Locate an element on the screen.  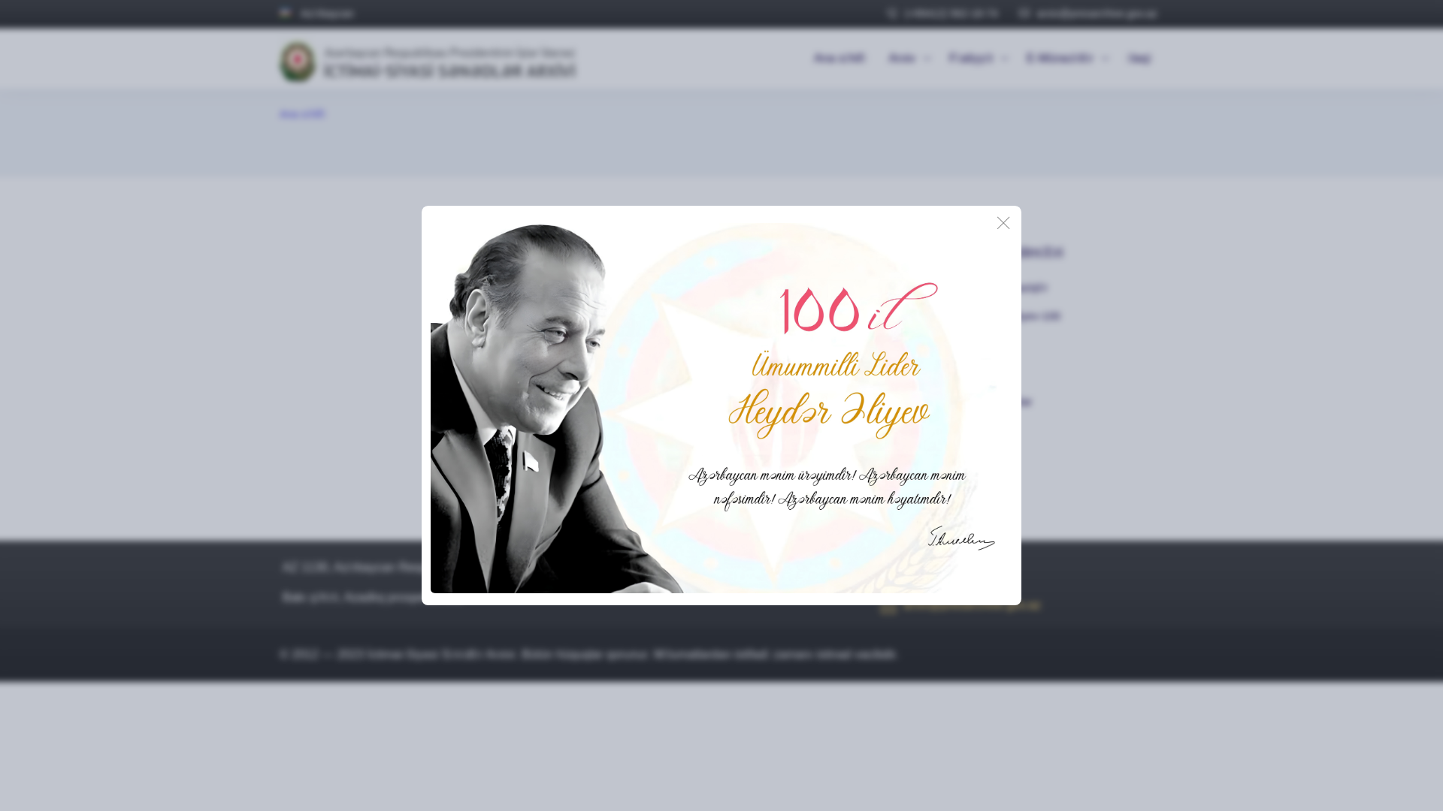
Arxiv is located at coordinates (908, 59).